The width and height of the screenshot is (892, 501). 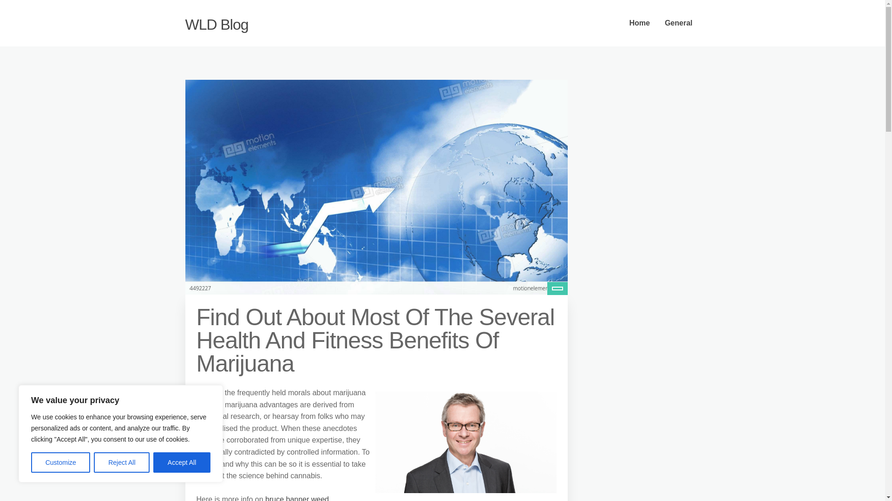 What do you see at coordinates (639, 23) in the screenshot?
I see `Home` at bounding box center [639, 23].